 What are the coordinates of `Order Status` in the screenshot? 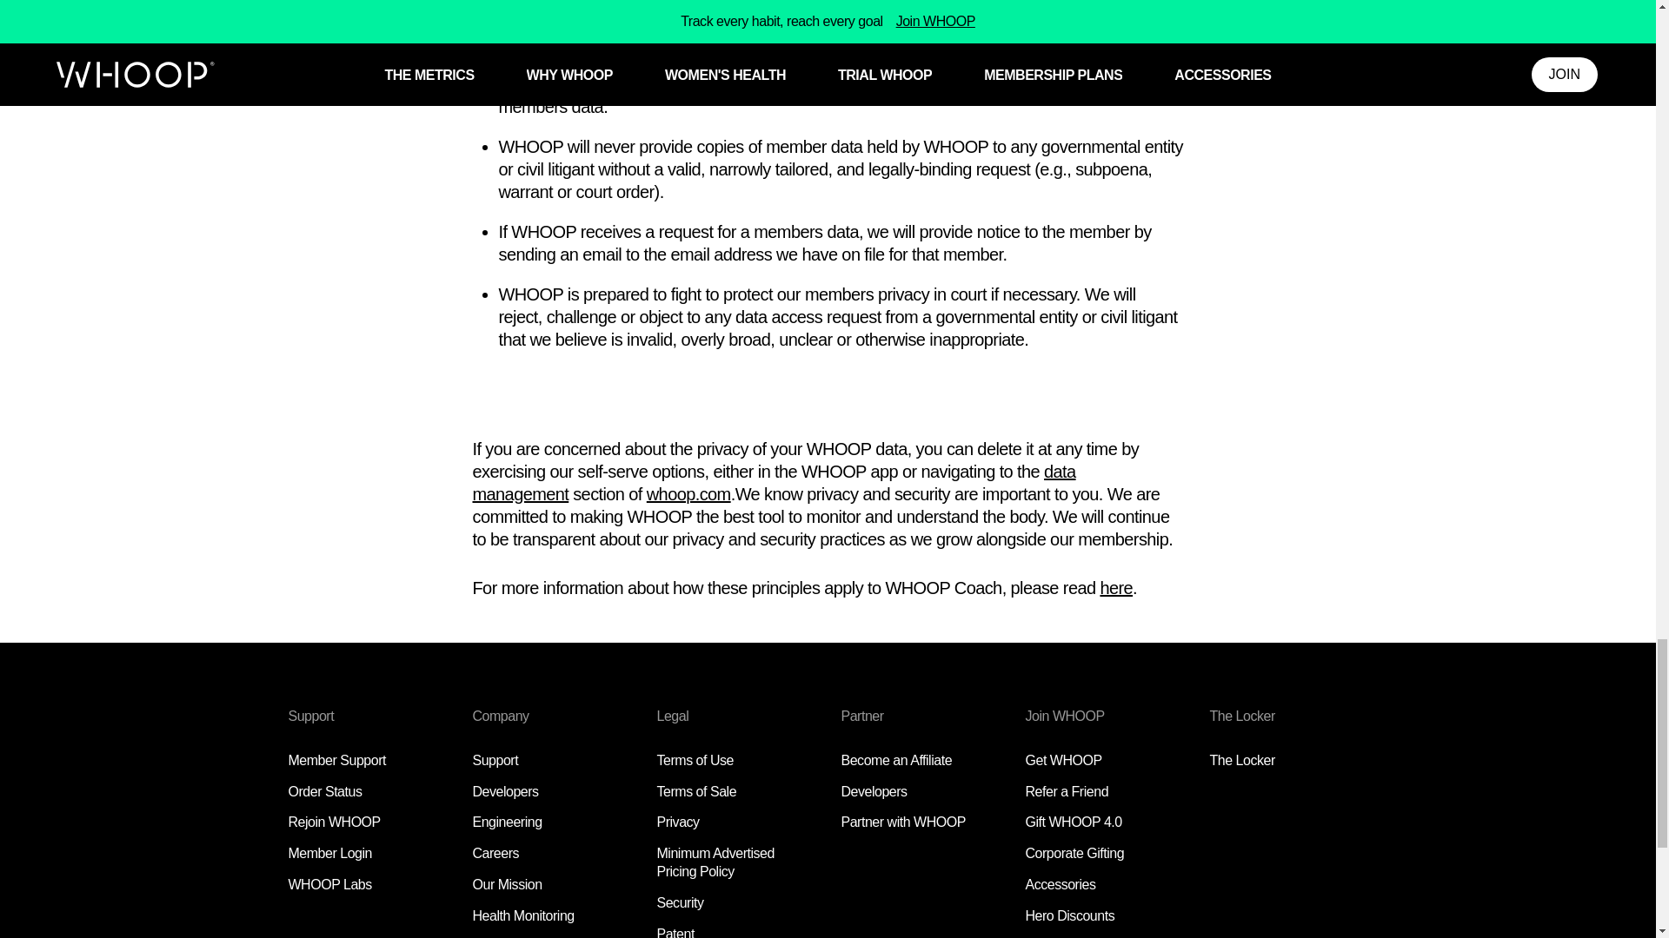 It's located at (325, 791).